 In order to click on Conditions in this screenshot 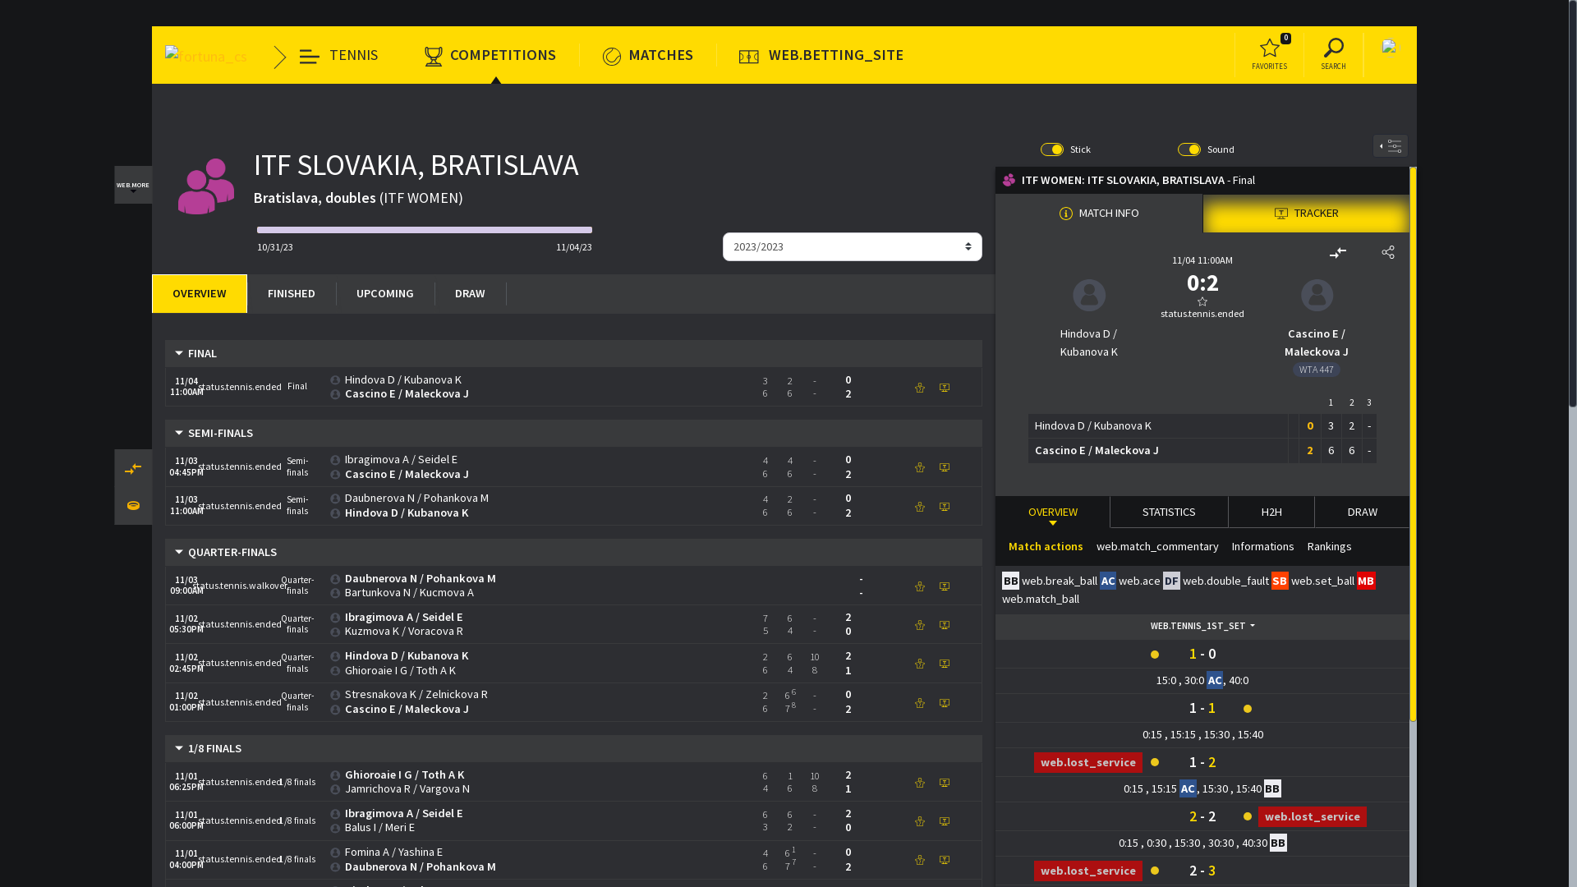, I will do `click(793, 408)`.